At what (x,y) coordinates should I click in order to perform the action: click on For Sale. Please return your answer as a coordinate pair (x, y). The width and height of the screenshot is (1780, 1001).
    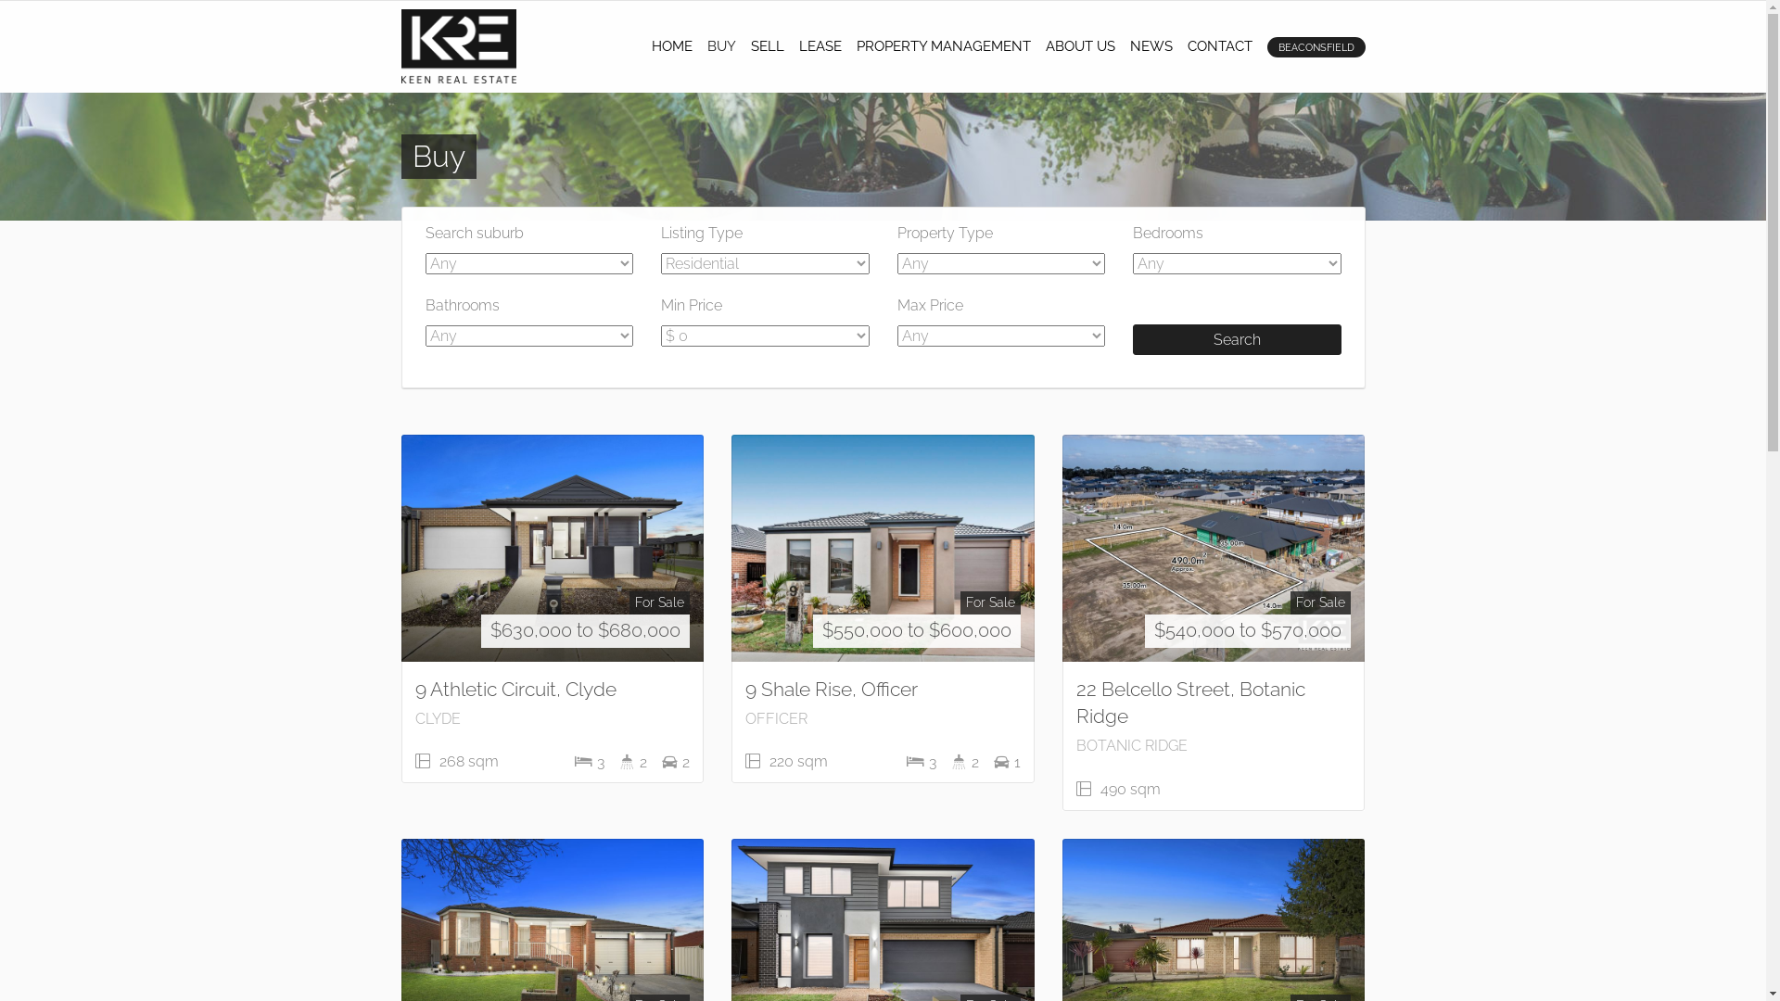
    Looking at the image, I should click on (1320, 602).